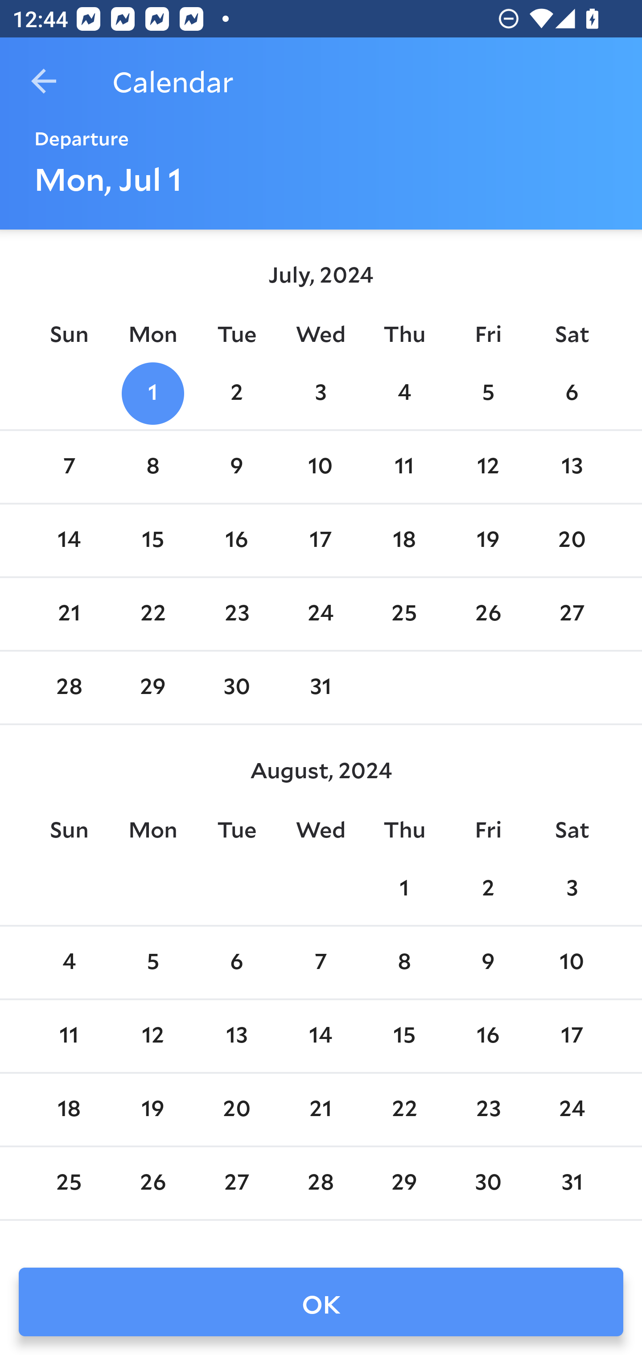  What do you see at coordinates (572, 1109) in the screenshot?
I see `24` at bounding box center [572, 1109].